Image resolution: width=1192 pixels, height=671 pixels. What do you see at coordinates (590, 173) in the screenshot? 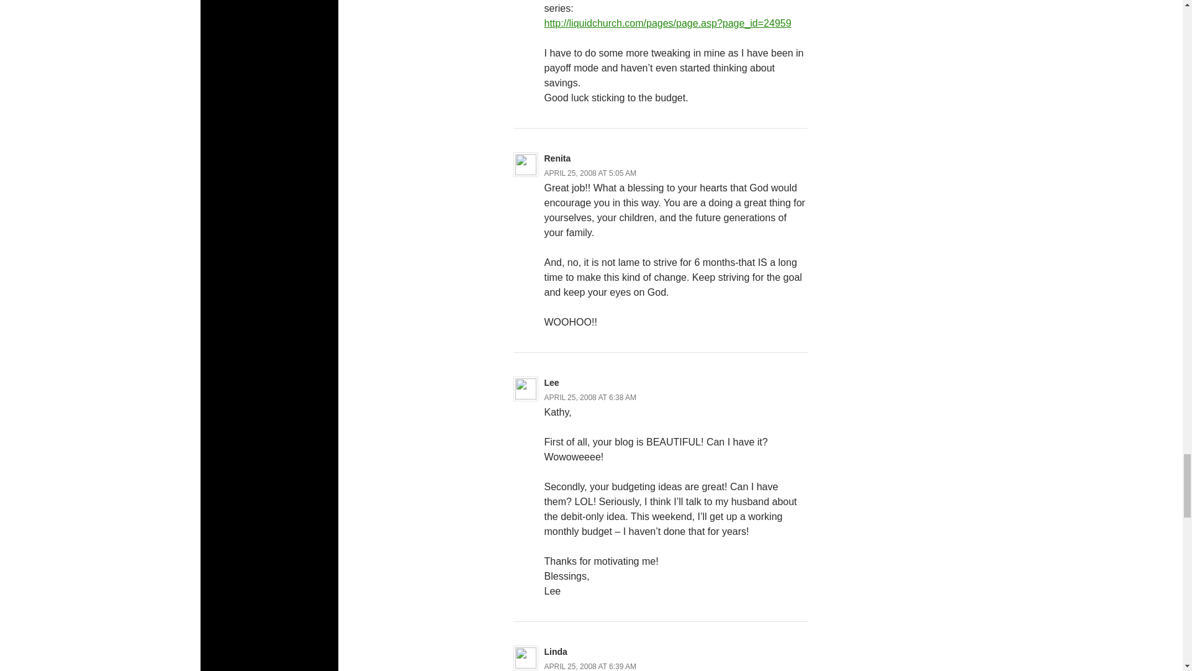
I see `APRIL 25, 2008 AT 5:05 AM` at bounding box center [590, 173].